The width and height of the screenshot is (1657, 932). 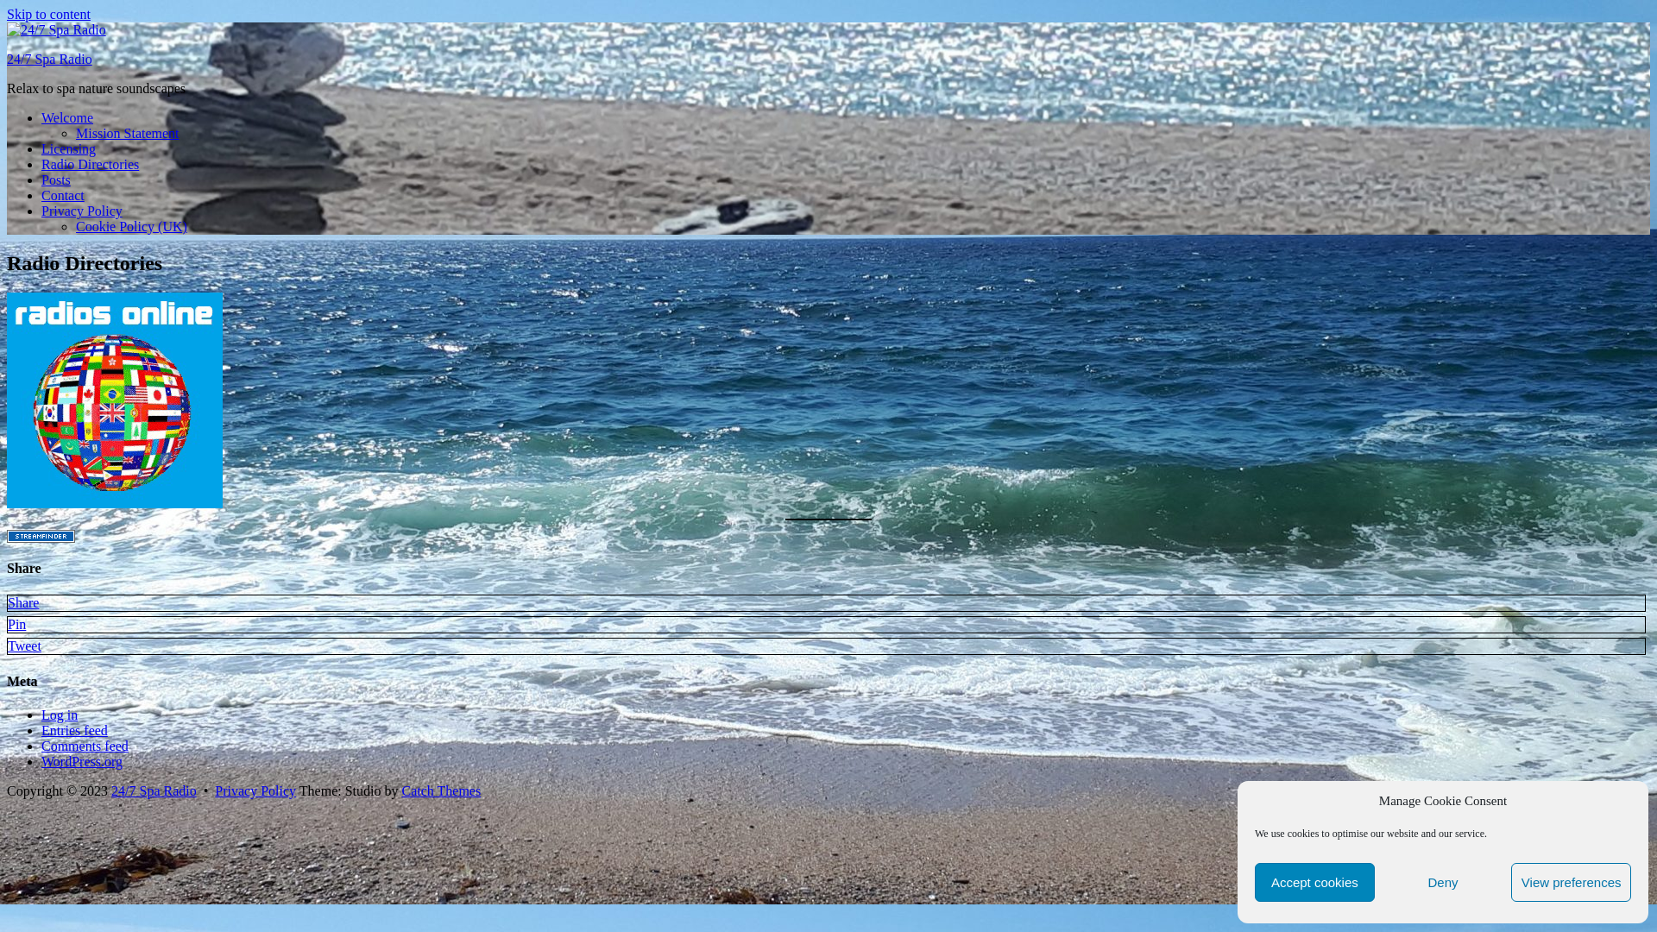 What do you see at coordinates (82, 761) in the screenshot?
I see `WordPress.org` at bounding box center [82, 761].